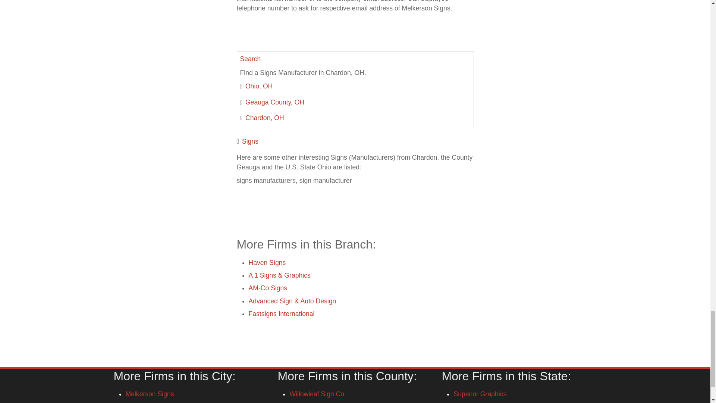 This screenshot has height=403, width=716. What do you see at coordinates (251, 59) in the screenshot?
I see `Search` at bounding box center [251, 59].